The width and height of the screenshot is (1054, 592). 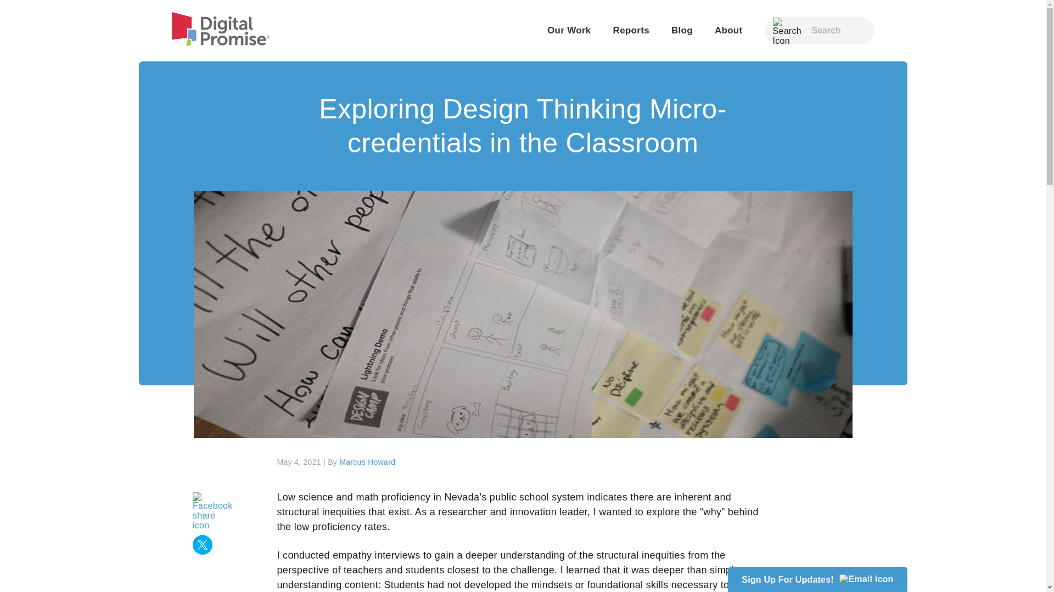 What do you see at coordinates (442, 65) in the screenshot?
I see `league-of-innovative-schools` at bounding box center [442, 65].